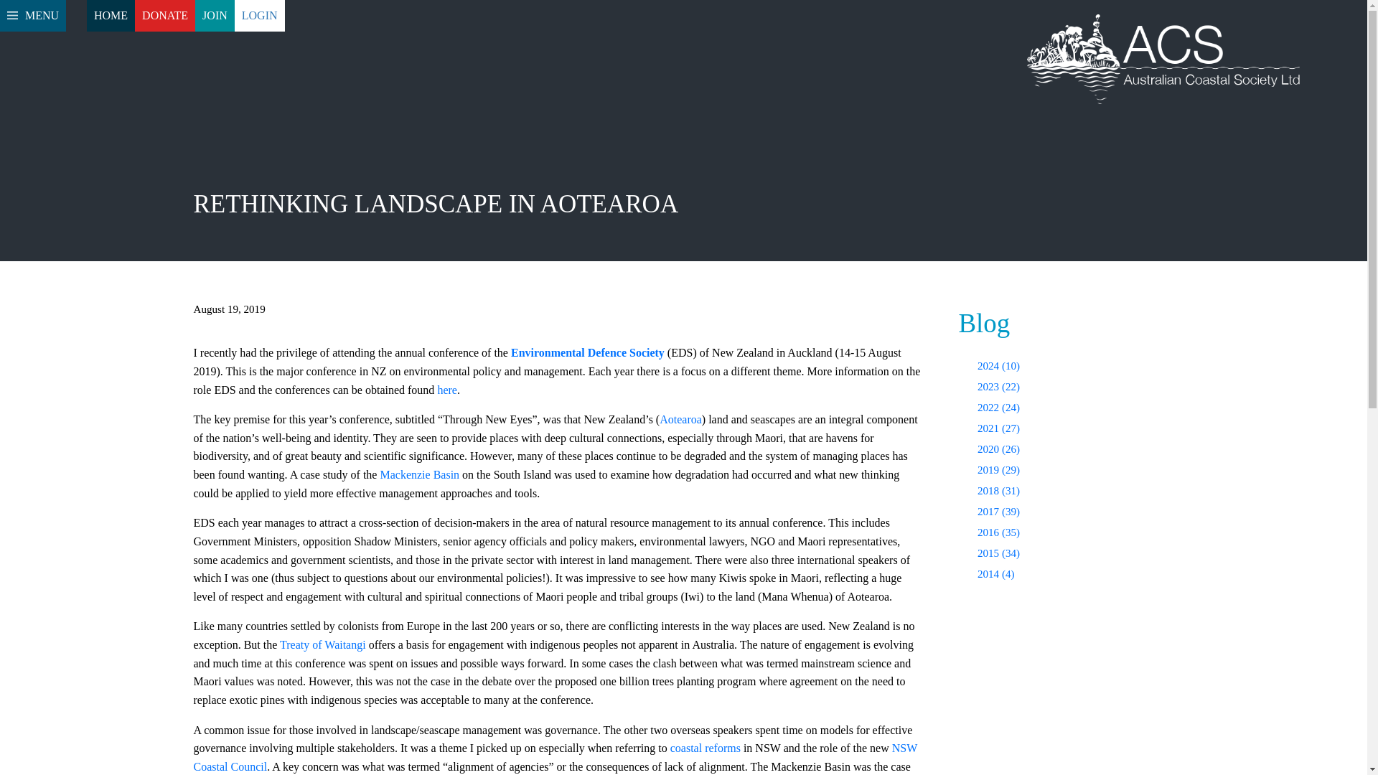  Describe the element at coordinates (705, 748) in the screenshot. I see `NSWCoastalFramework` at that location.